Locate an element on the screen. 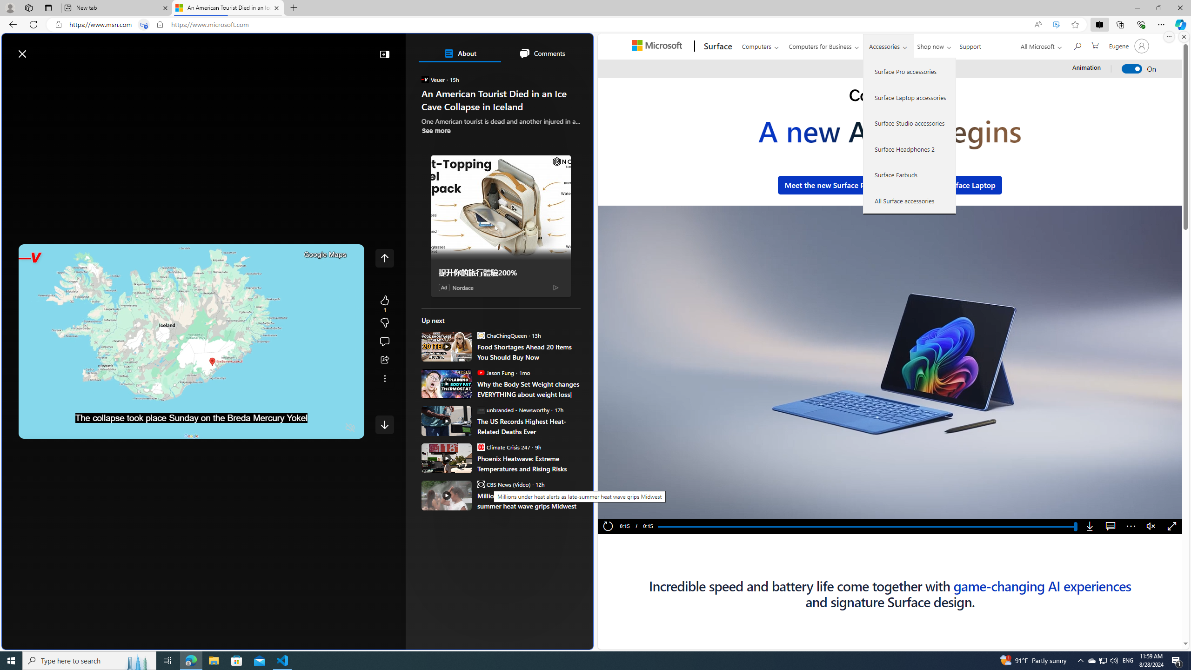  CBS News (Video) is located at coordinates (480, 484).